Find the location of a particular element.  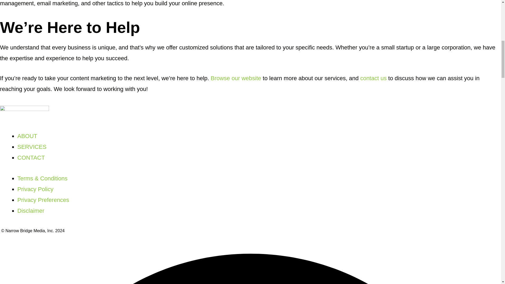

Privacy Policy is located at coordinates (35, 189).